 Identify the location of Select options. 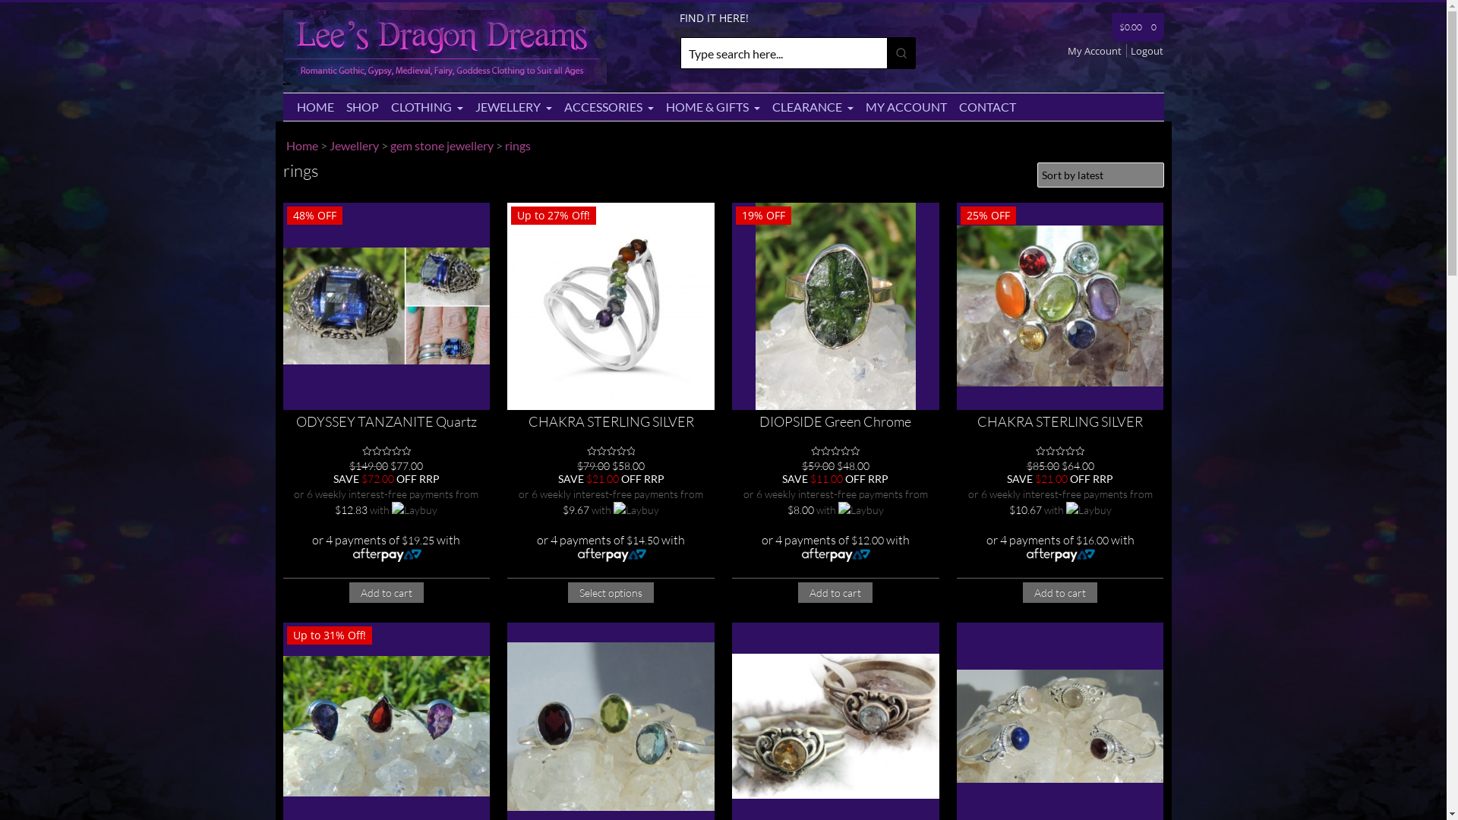
(611, 592).